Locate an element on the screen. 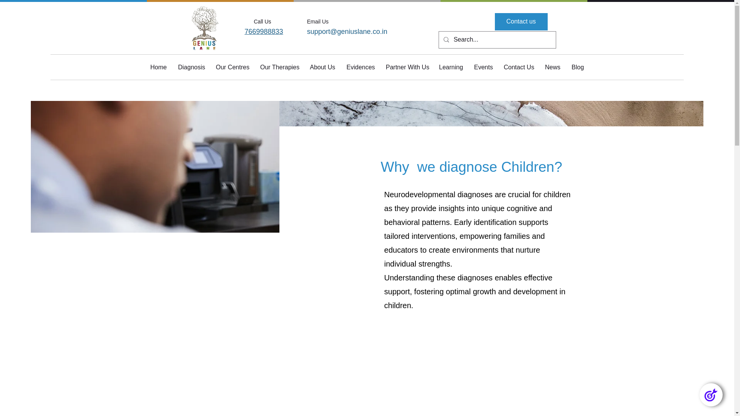 This screenshot has height=416, width=740. About Us is located at coordinates (322, 67).